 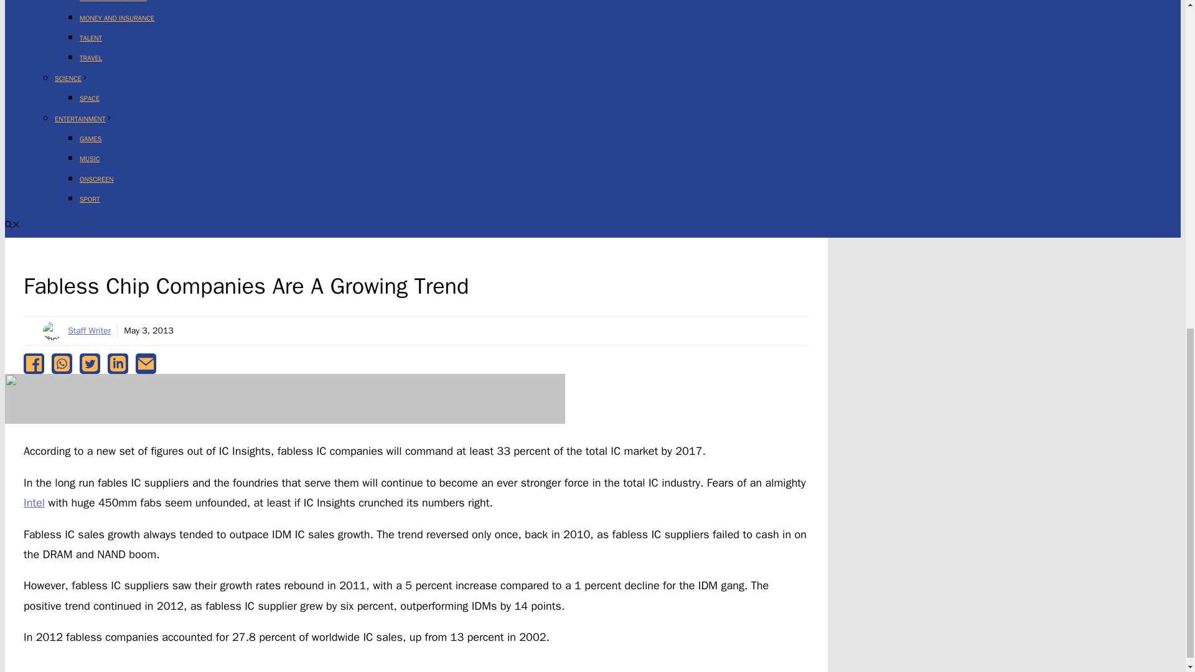 What do you see at coordinates (91, 139) in the screenshot?
I see `GAMES` at bounding box center [91, 139].